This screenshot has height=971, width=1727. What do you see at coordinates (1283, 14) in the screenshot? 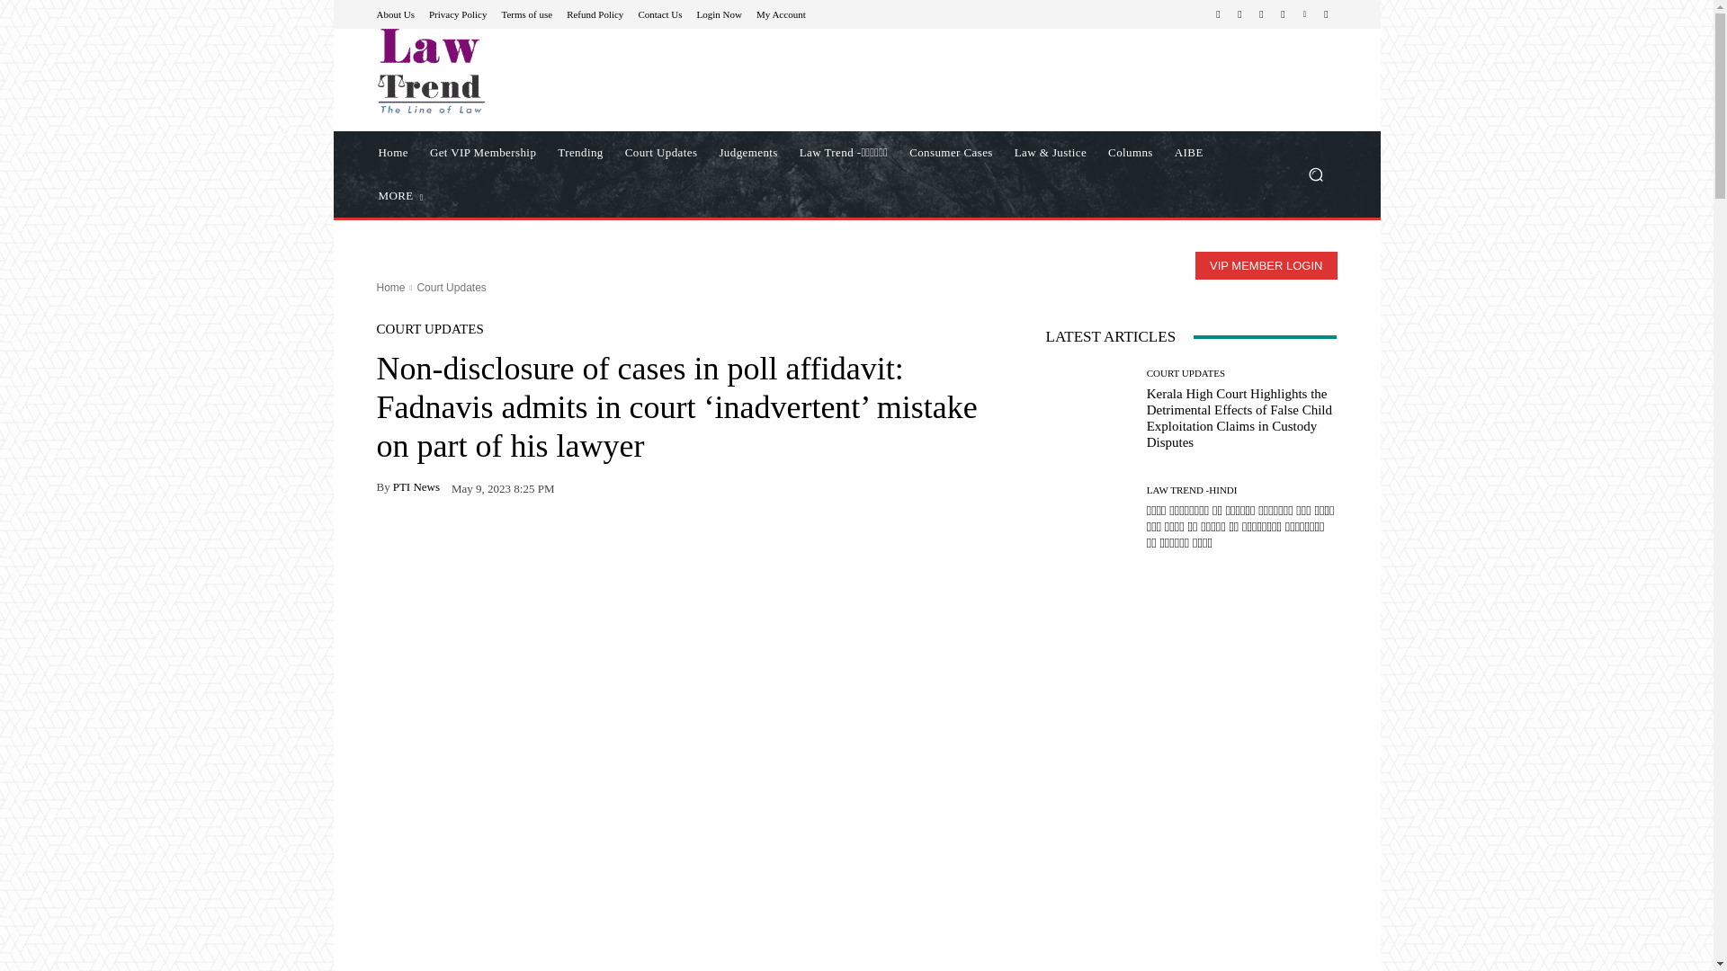
I see `Twitter` at bounding box center [1283, 14].